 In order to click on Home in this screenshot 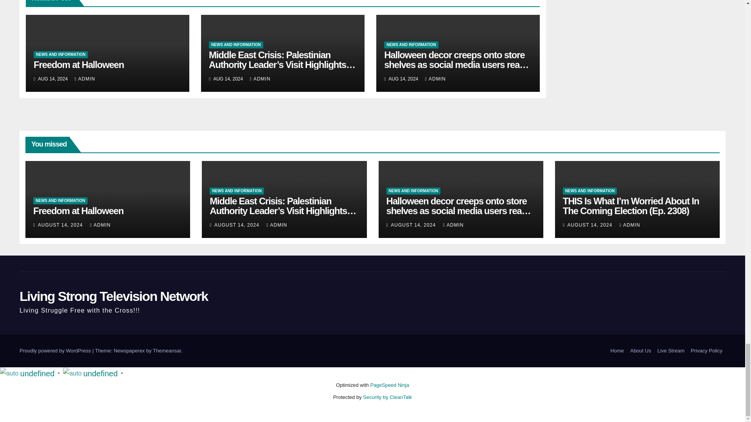, I will do `click(617, 351)`.